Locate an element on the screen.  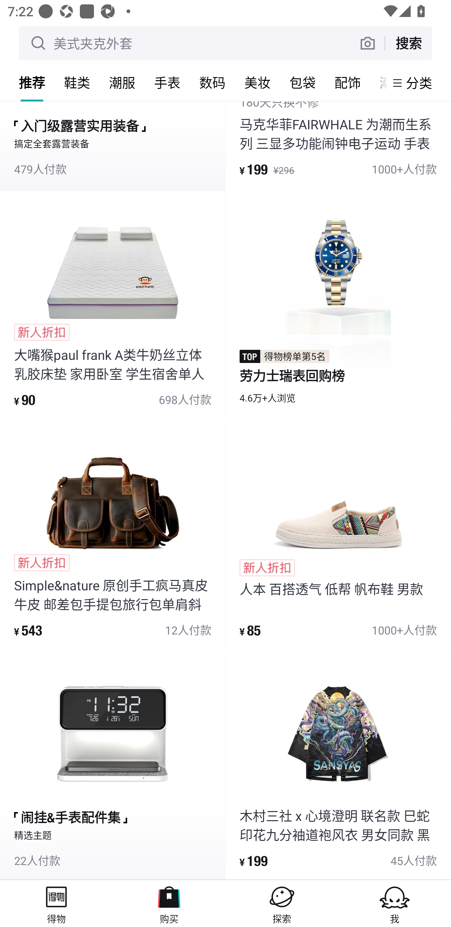
数码 is located at coordinates (212, 82).